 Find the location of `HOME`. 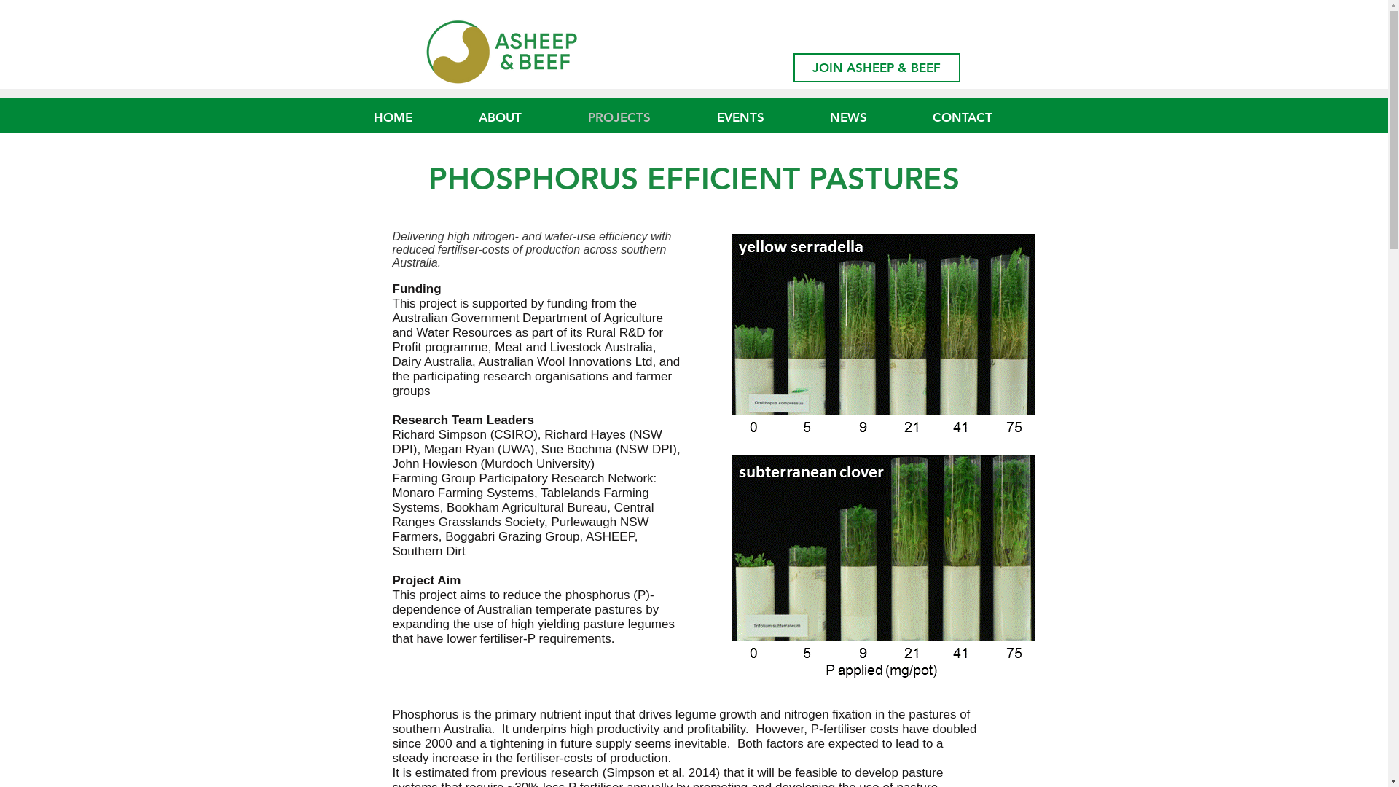

HOME is located at coordinates (415, 117).